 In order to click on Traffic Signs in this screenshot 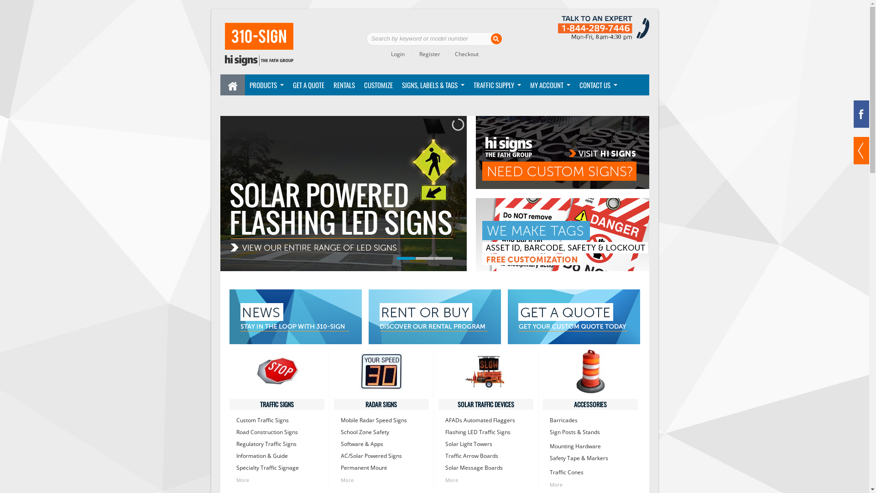, I will do `click(276, 372)`.